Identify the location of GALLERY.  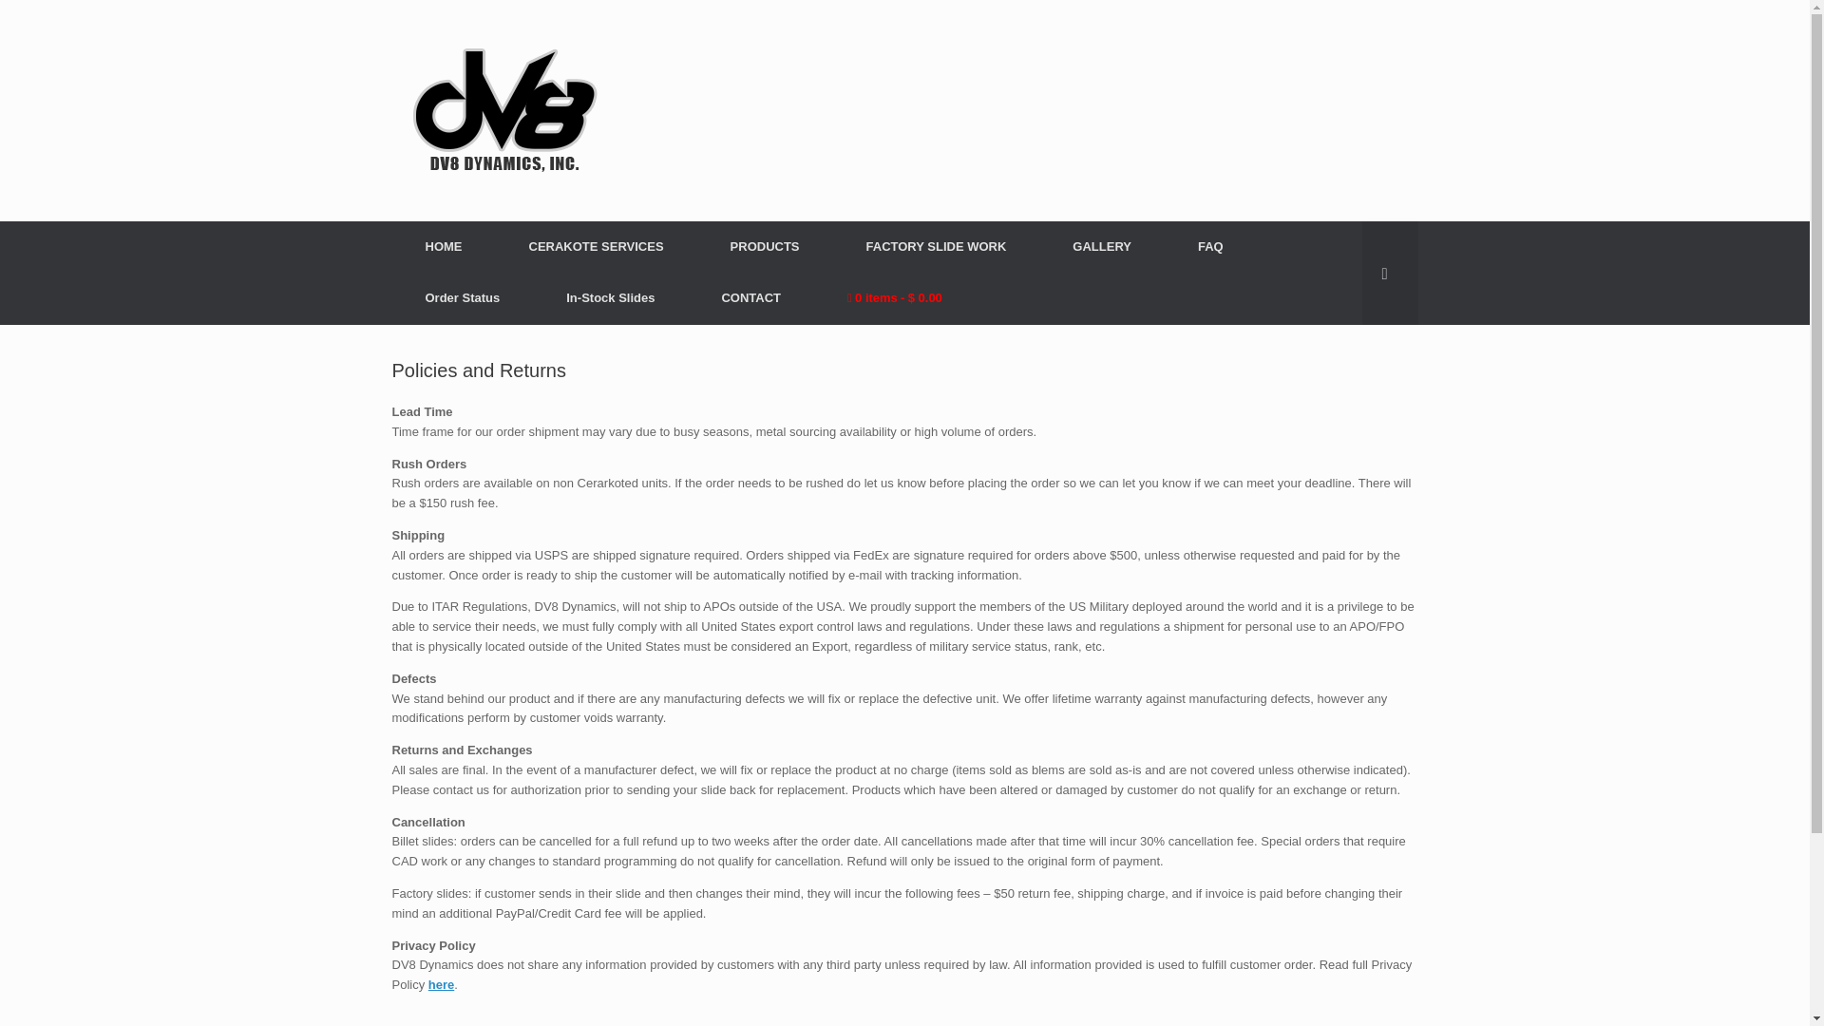
(1102, 247).